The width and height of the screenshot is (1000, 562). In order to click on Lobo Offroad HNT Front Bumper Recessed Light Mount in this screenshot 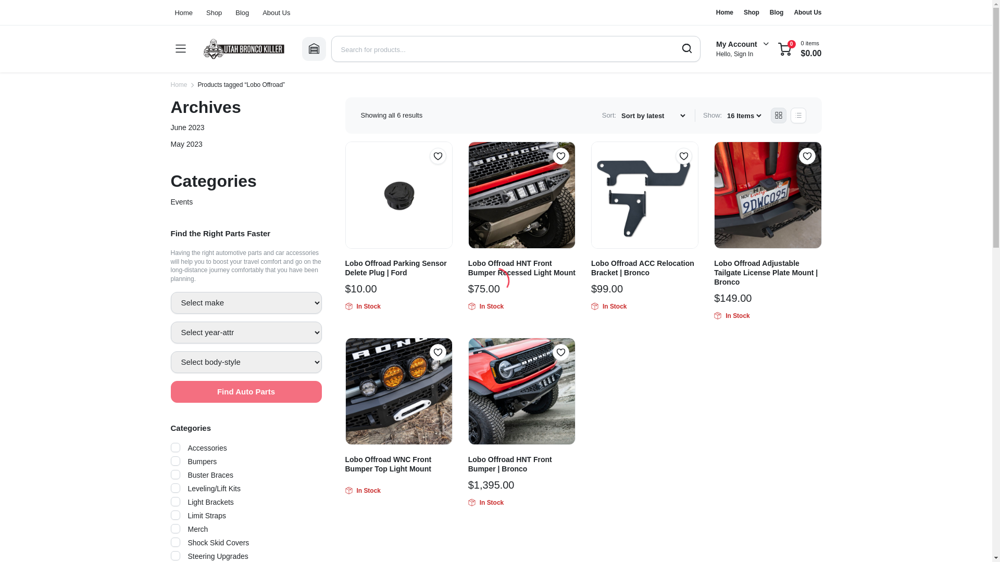, I will do `click(522, 267)`.